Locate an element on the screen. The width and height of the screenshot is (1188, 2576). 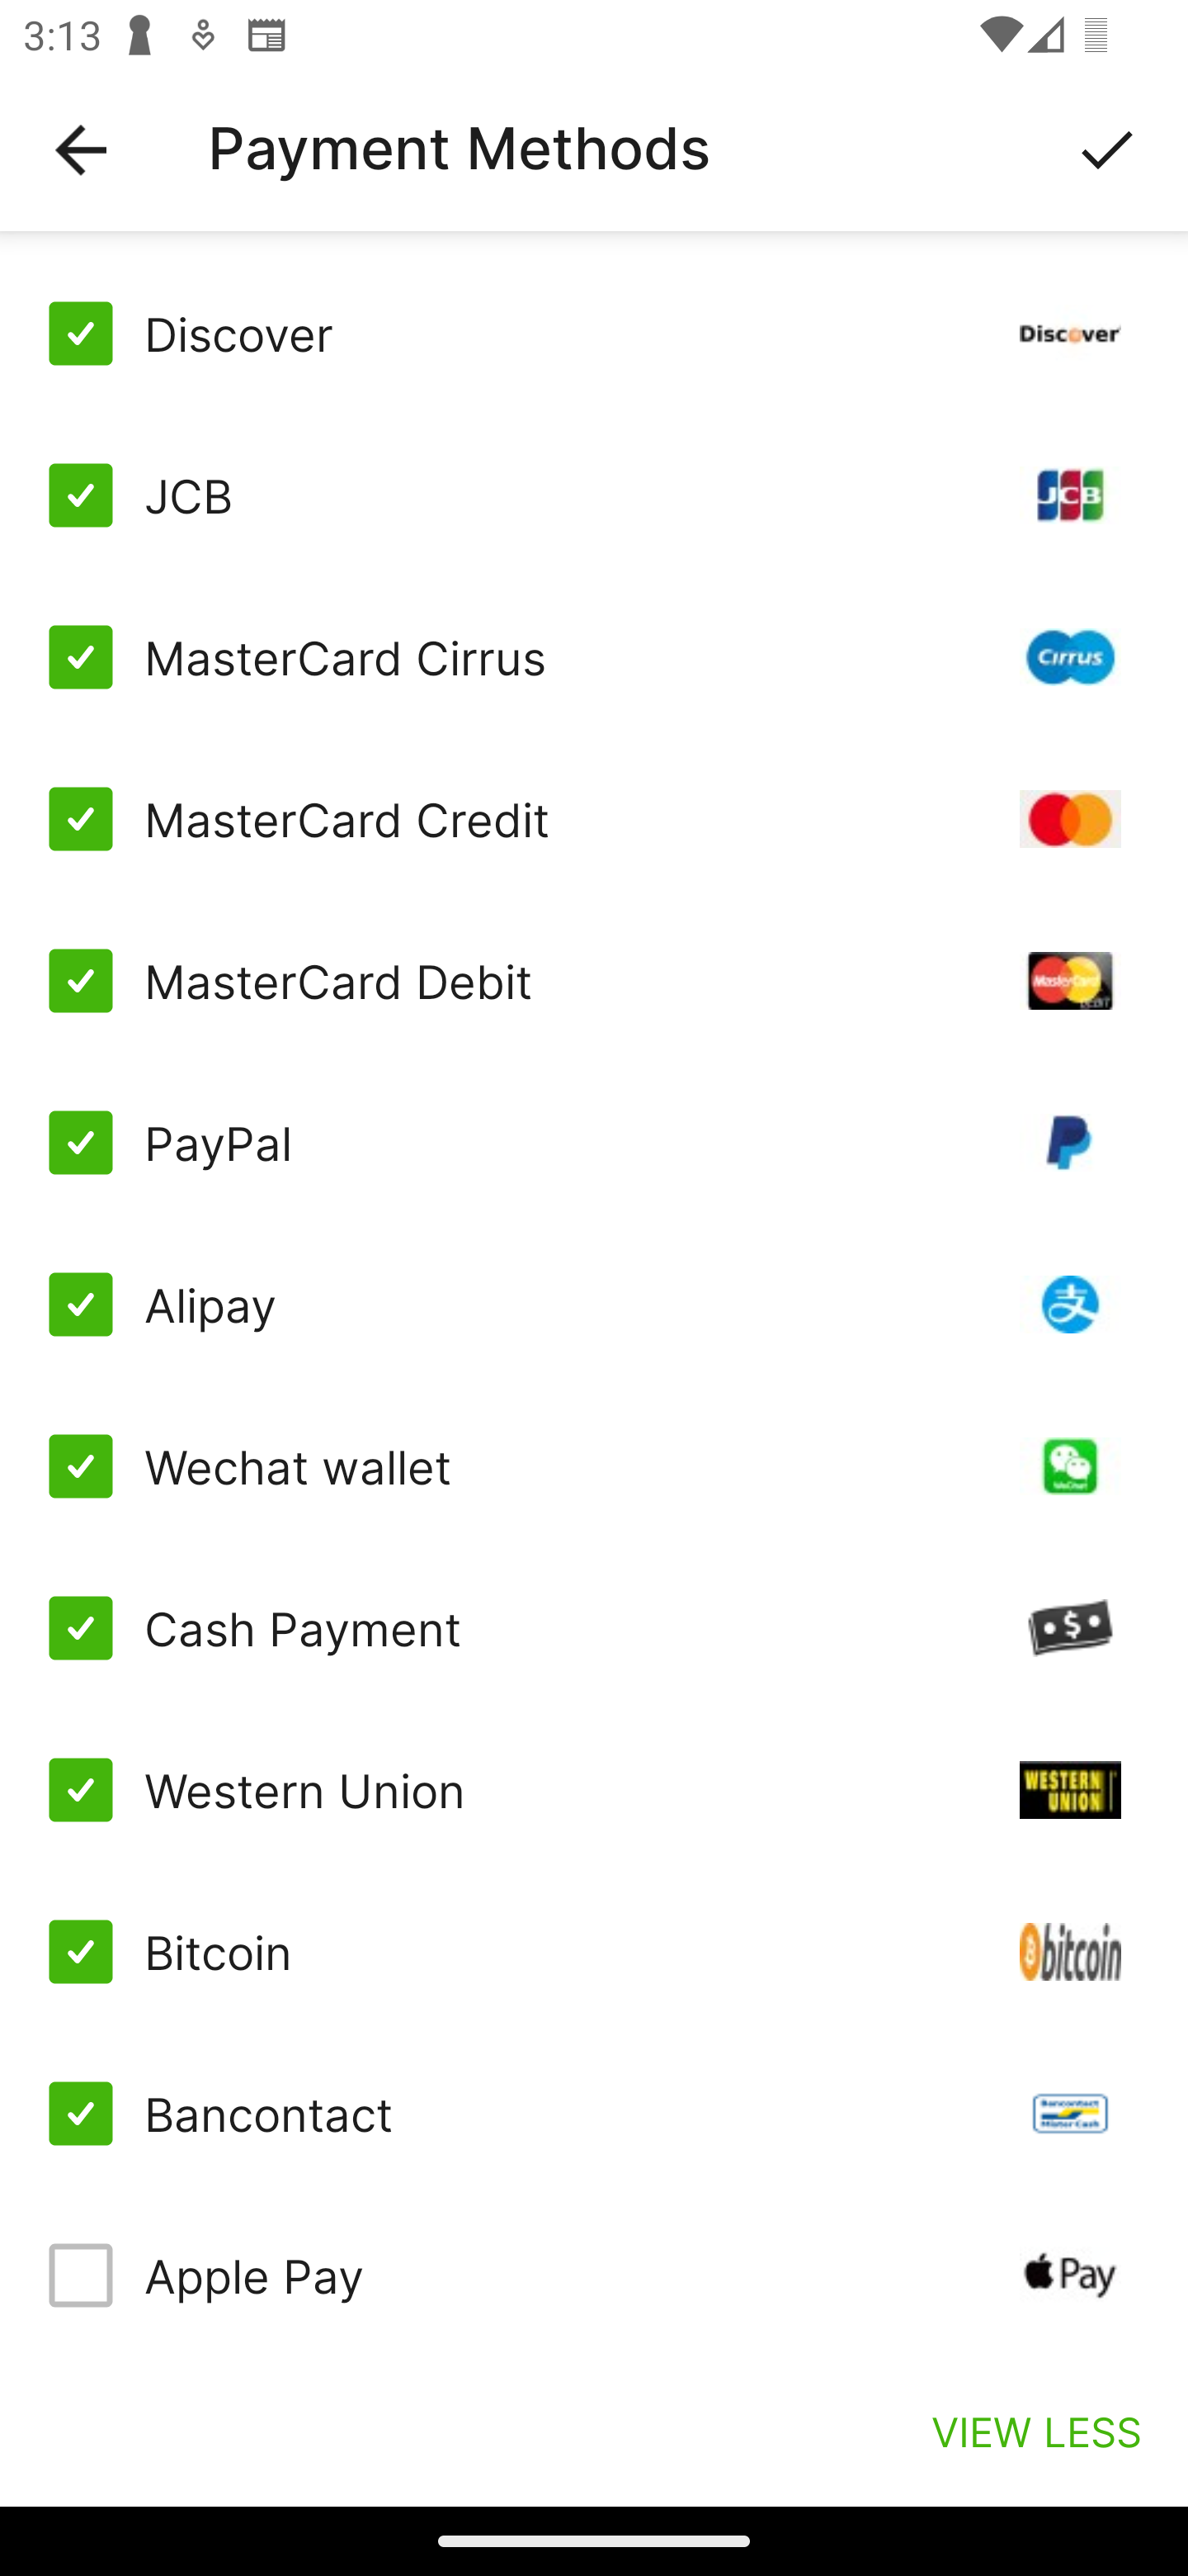
Alipay is located at coordinates (594, 1305).